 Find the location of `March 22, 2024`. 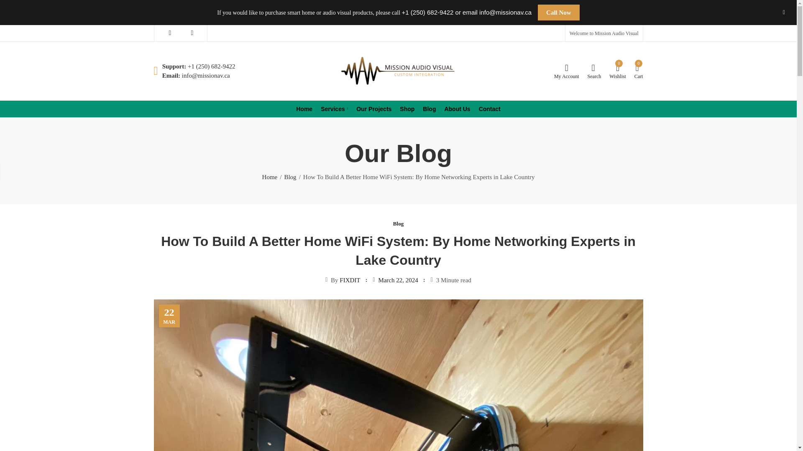

March 22, 2024 is located at coordinates (290, 177).